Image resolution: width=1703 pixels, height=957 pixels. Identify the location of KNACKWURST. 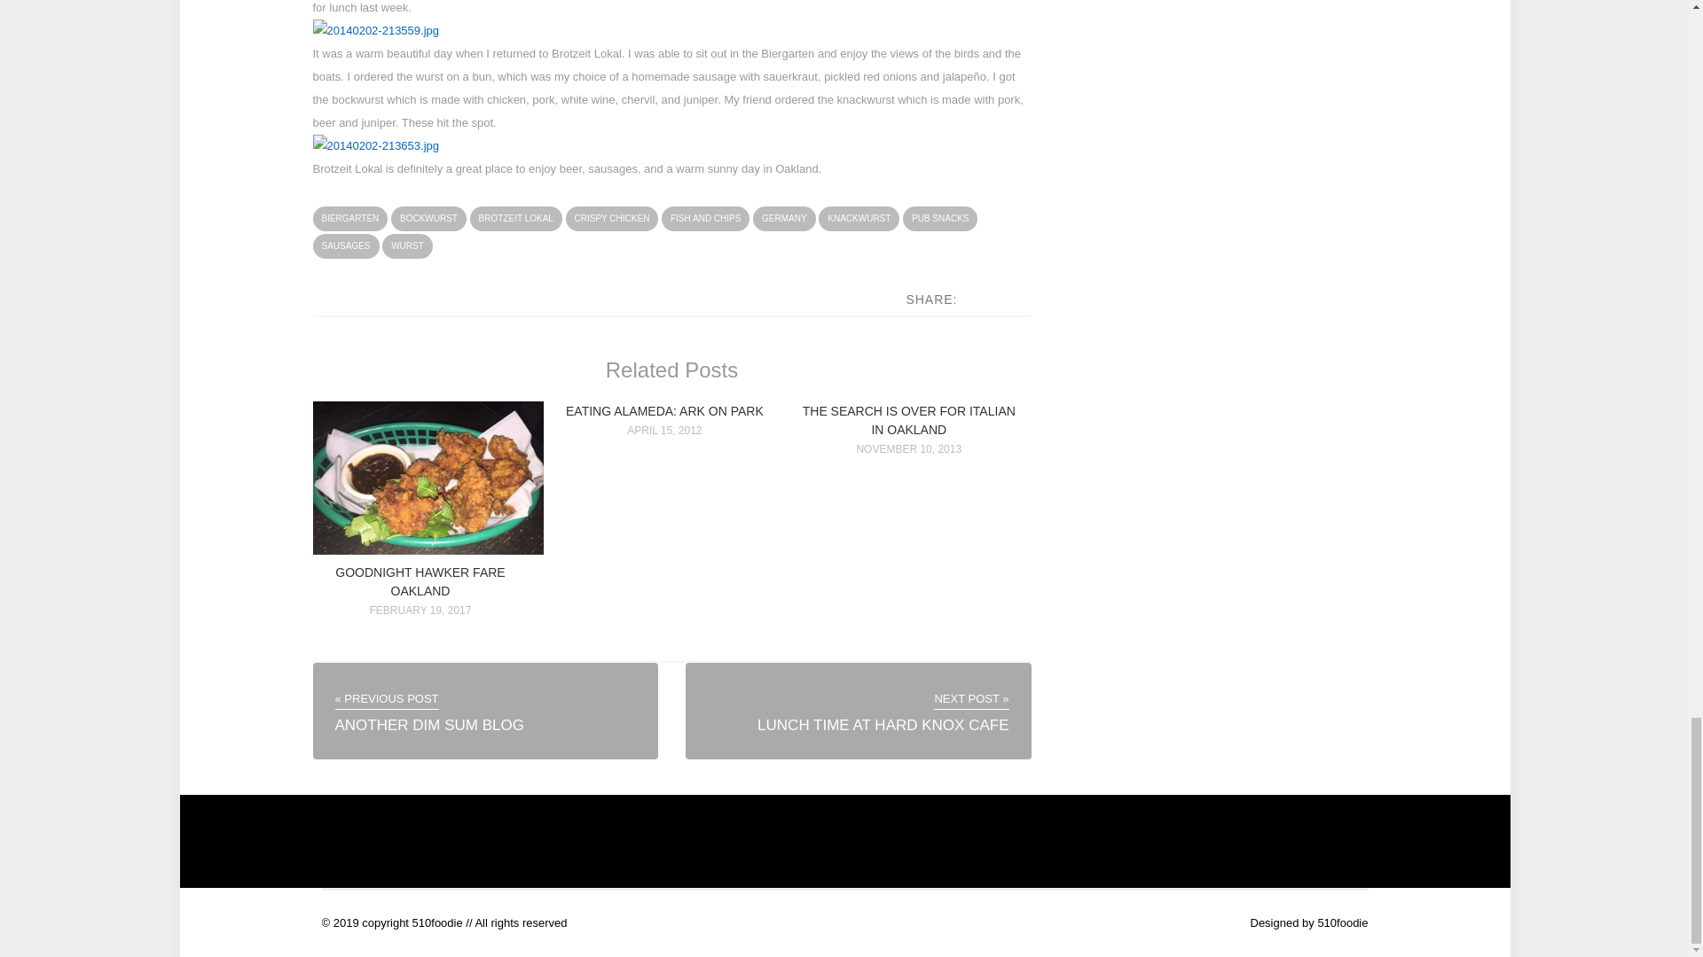
(859, 219).